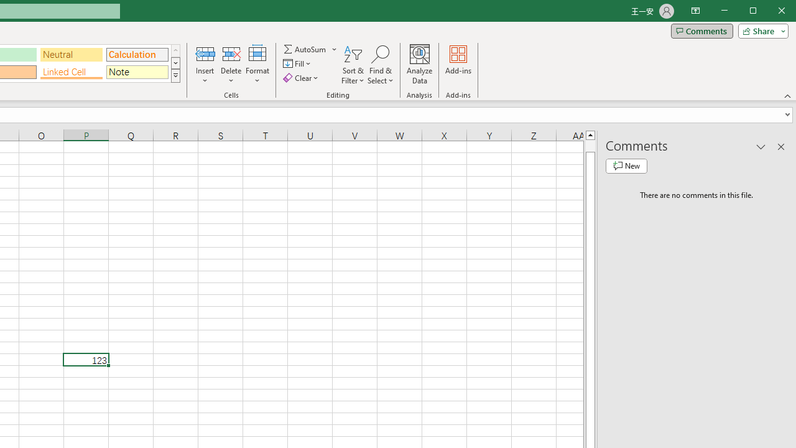 The height and width of the screenshot is (448, 796). Describe the element at coordinates (590, 146) in the screenshot. I see `Page up` at that location.